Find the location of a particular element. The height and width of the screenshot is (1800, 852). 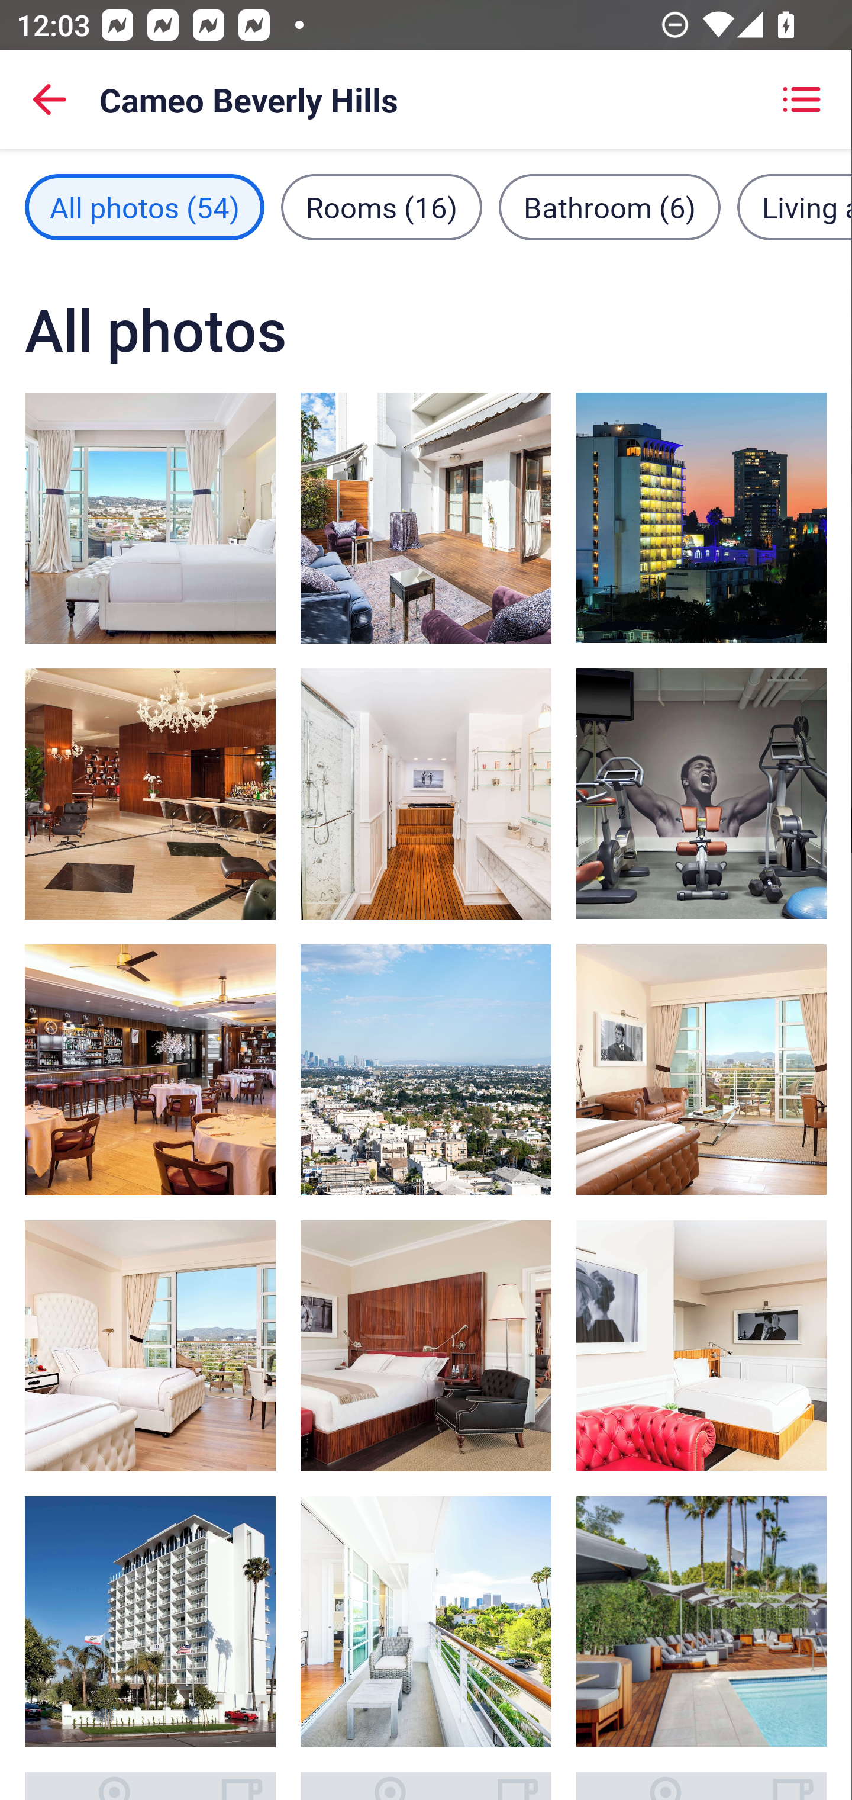

Bathroom shower, image is located at coordinates (426, 793).